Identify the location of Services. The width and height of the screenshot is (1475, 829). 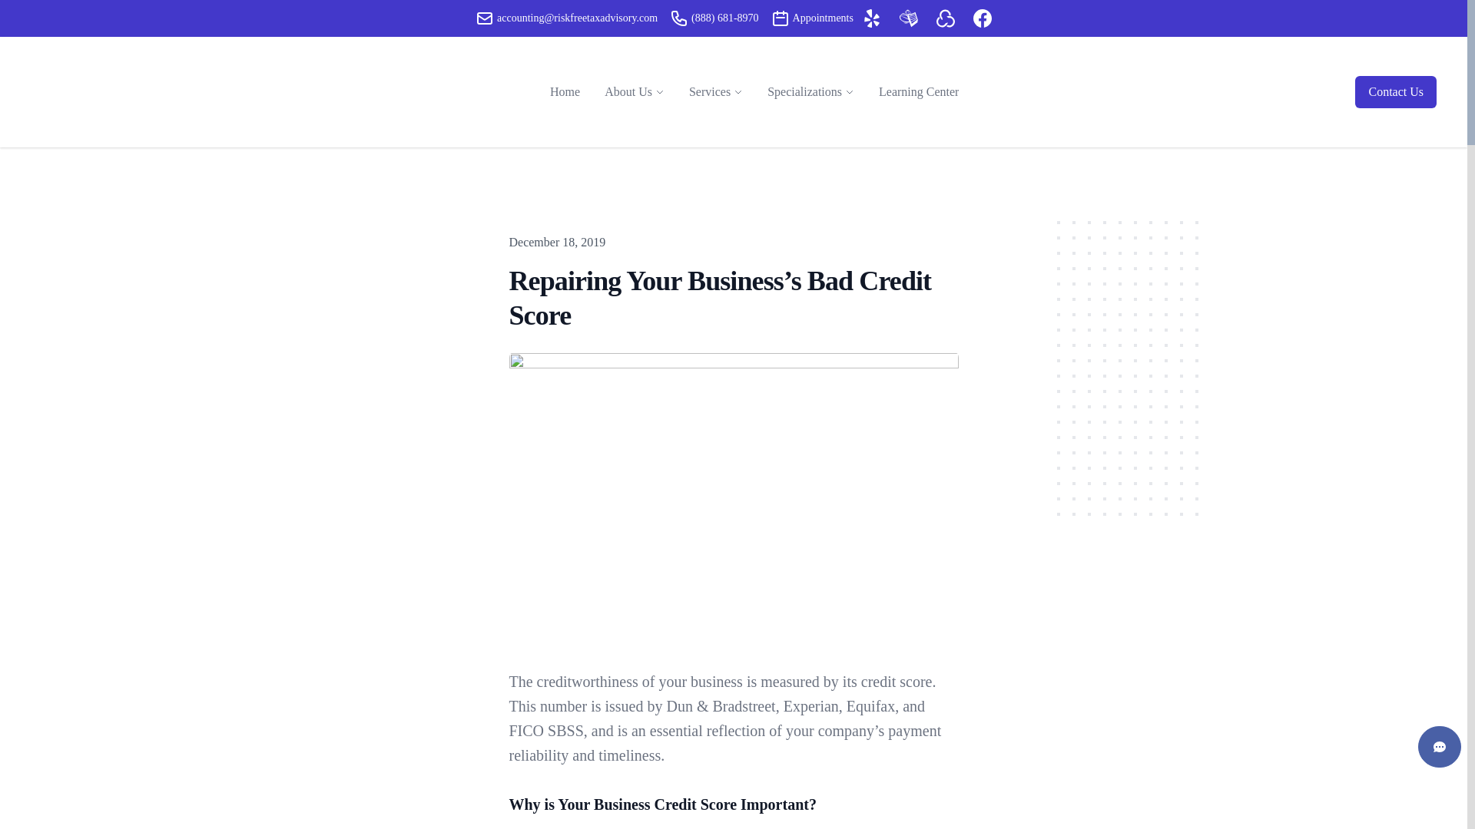
(709, 92).